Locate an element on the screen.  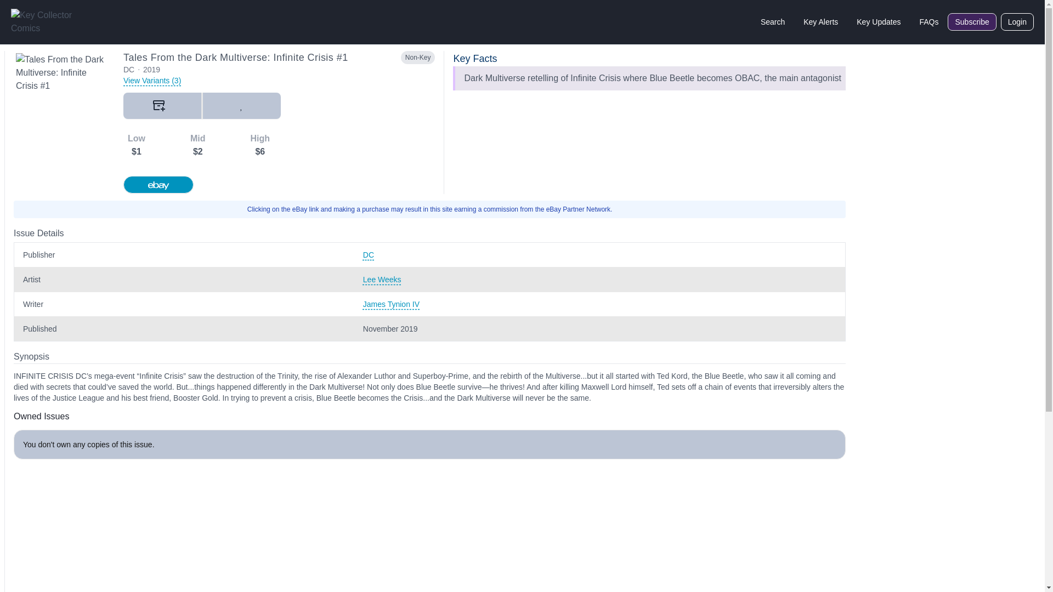
Key Alerts is located at coordinates (820, 22).